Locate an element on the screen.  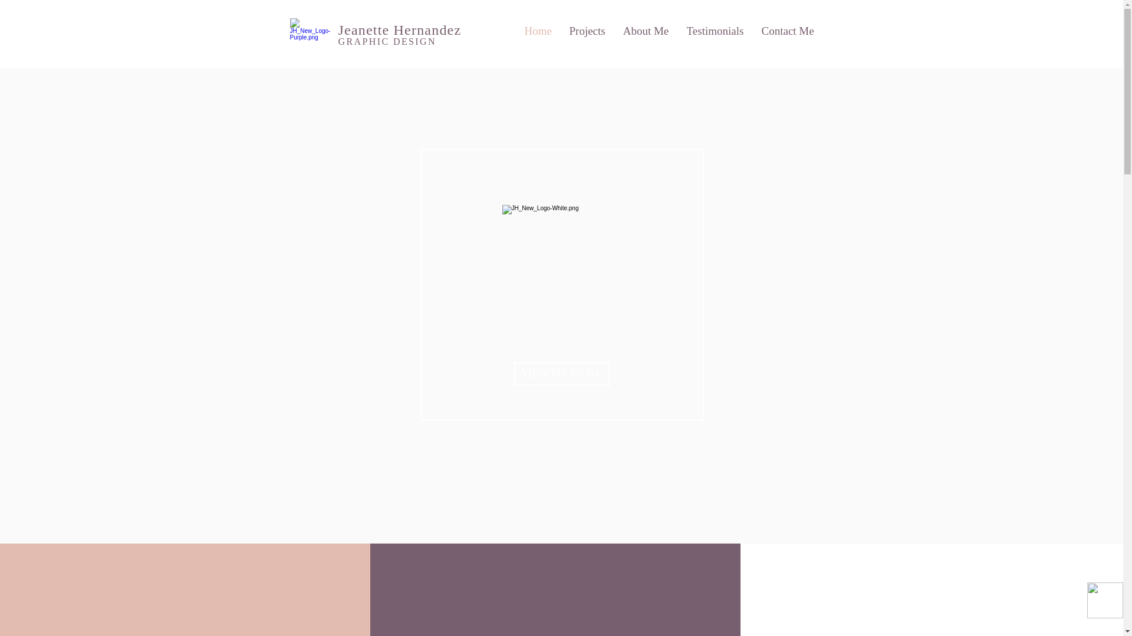
Contact Me is located at coordinates (788, 31).